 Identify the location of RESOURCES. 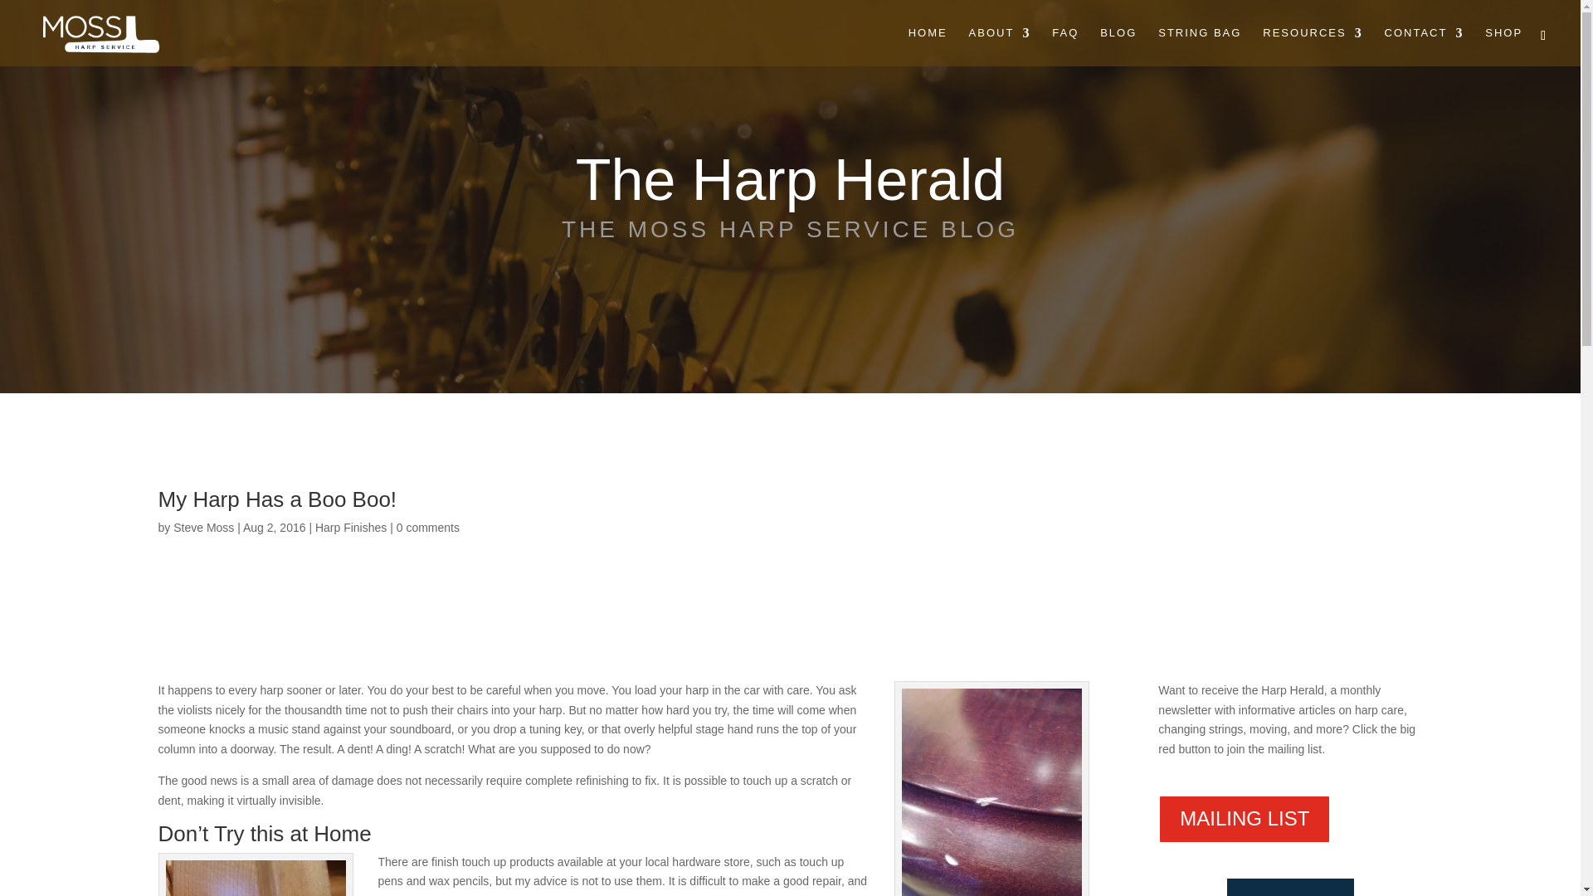
(1313, 46).